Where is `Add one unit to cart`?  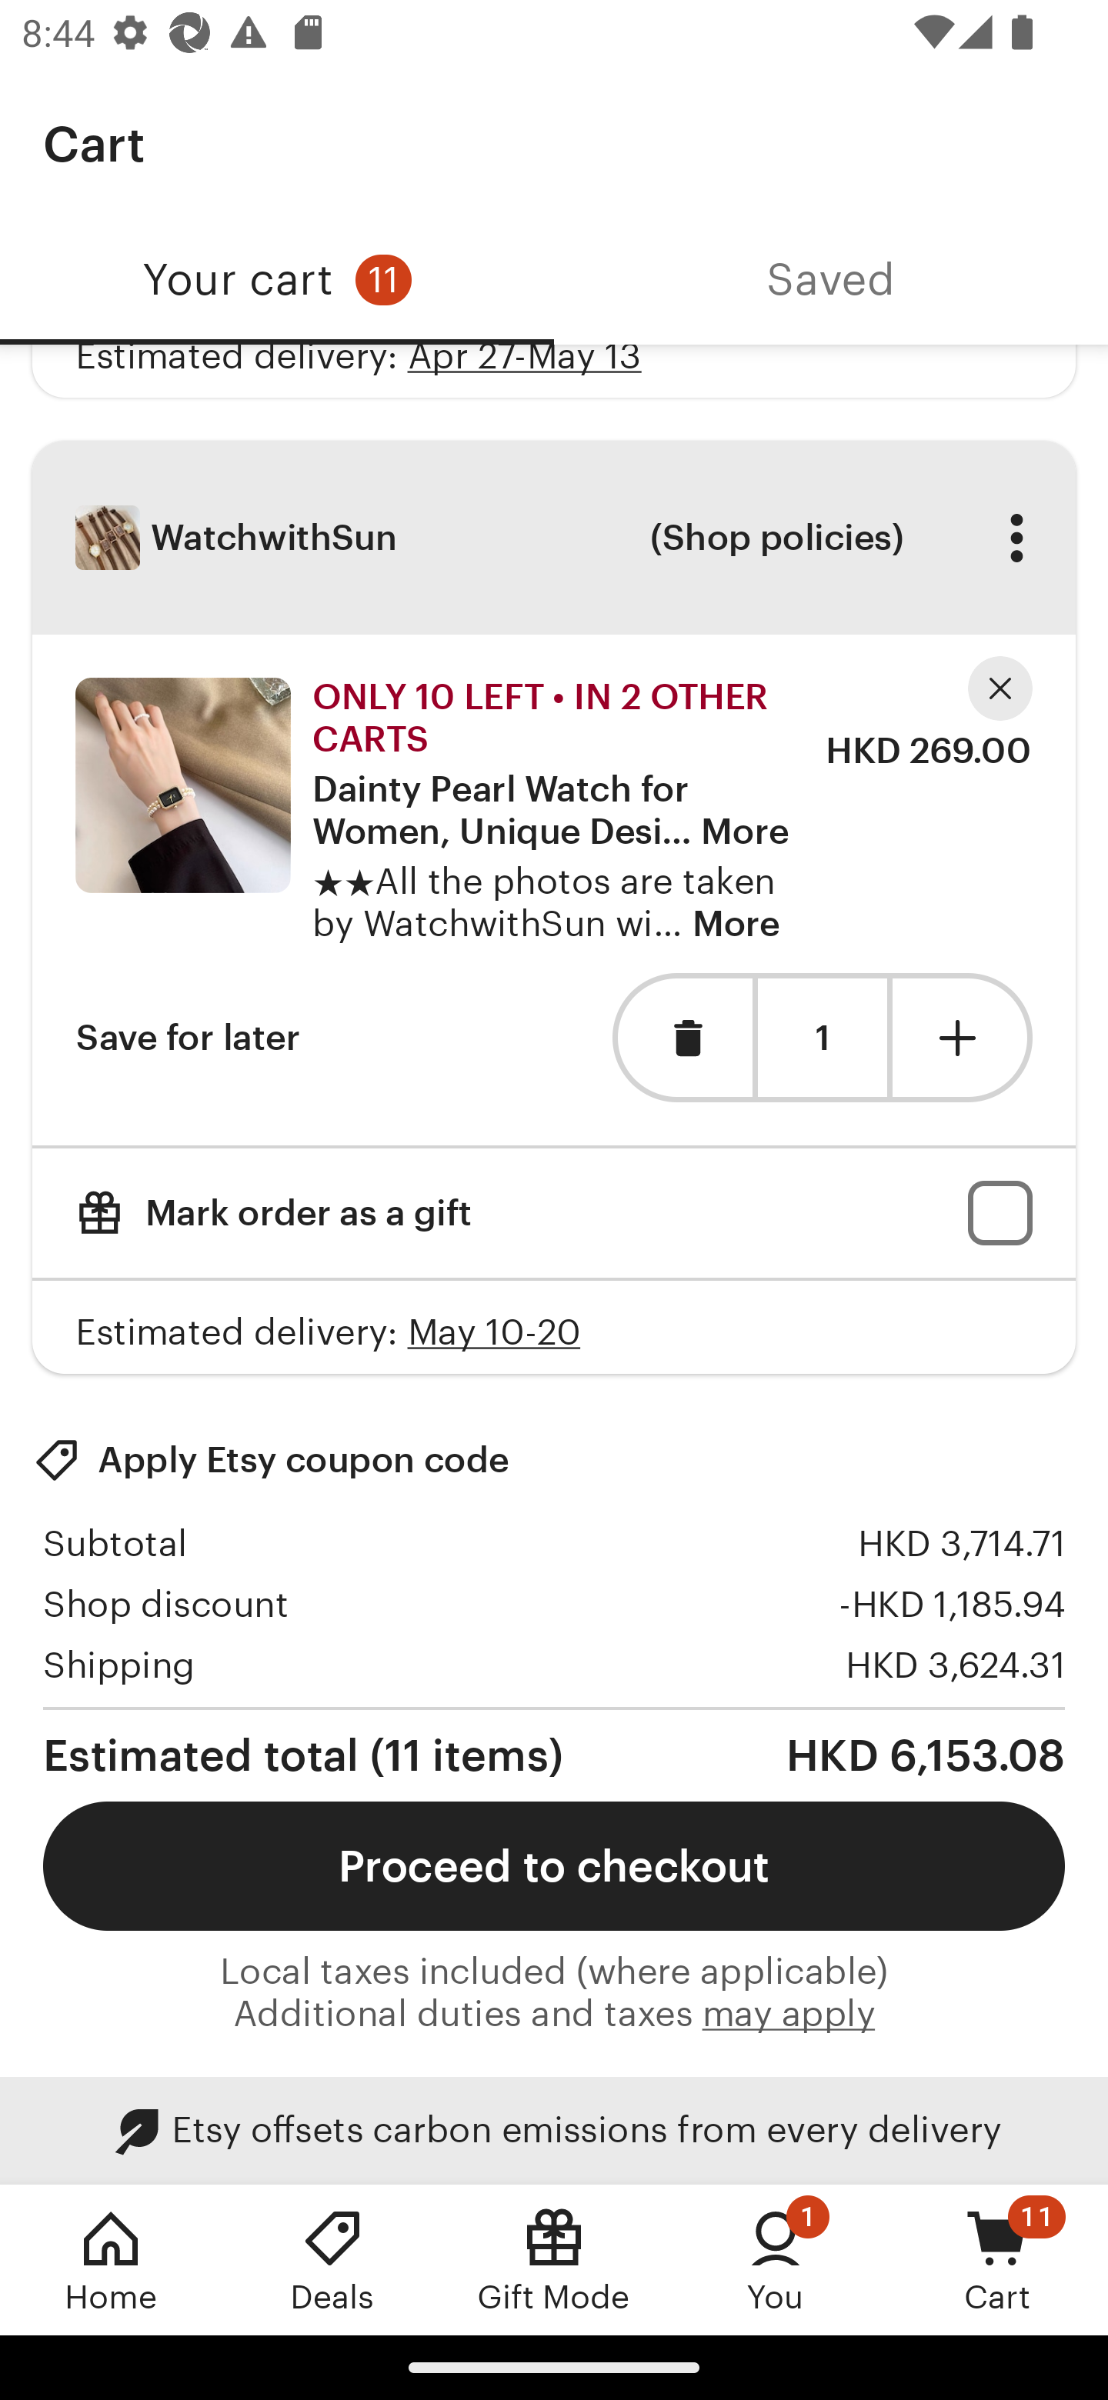
Add one unit to cart is located at coordinates (963, 1037).